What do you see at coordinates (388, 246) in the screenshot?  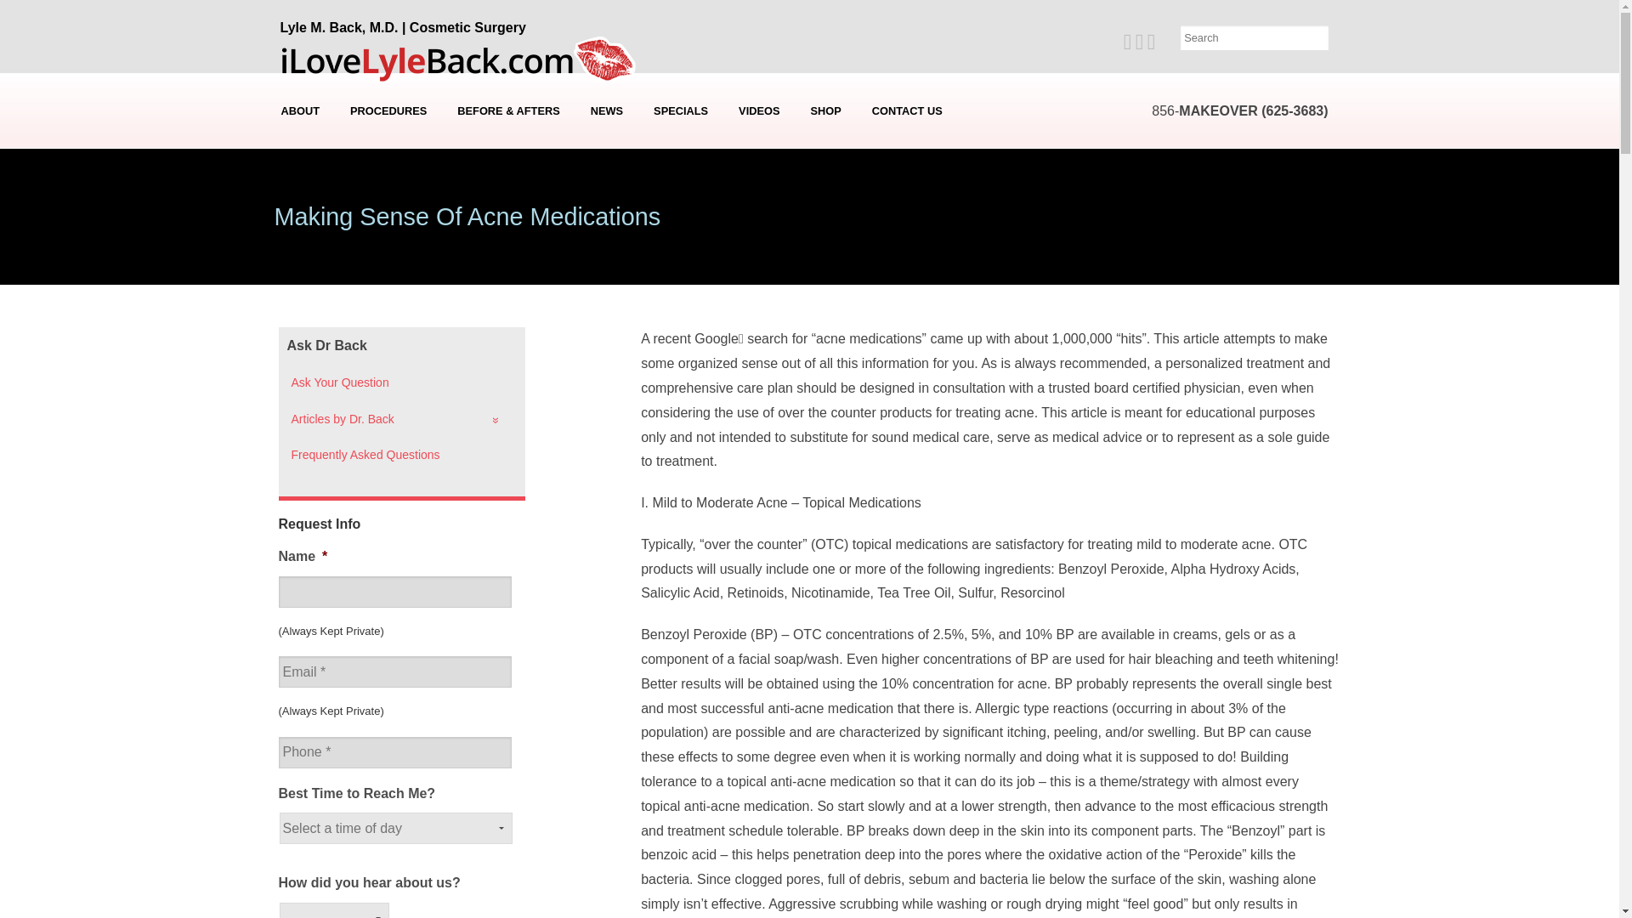 I see `MEN` at bounding box center [388, 246].